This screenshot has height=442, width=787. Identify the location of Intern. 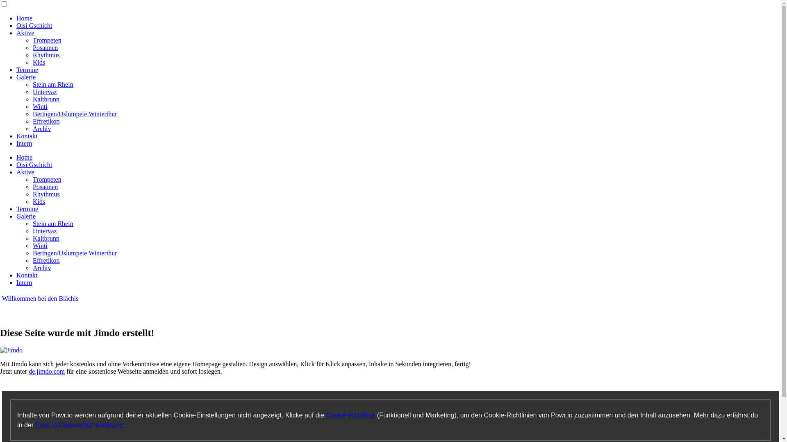
(24, 282).